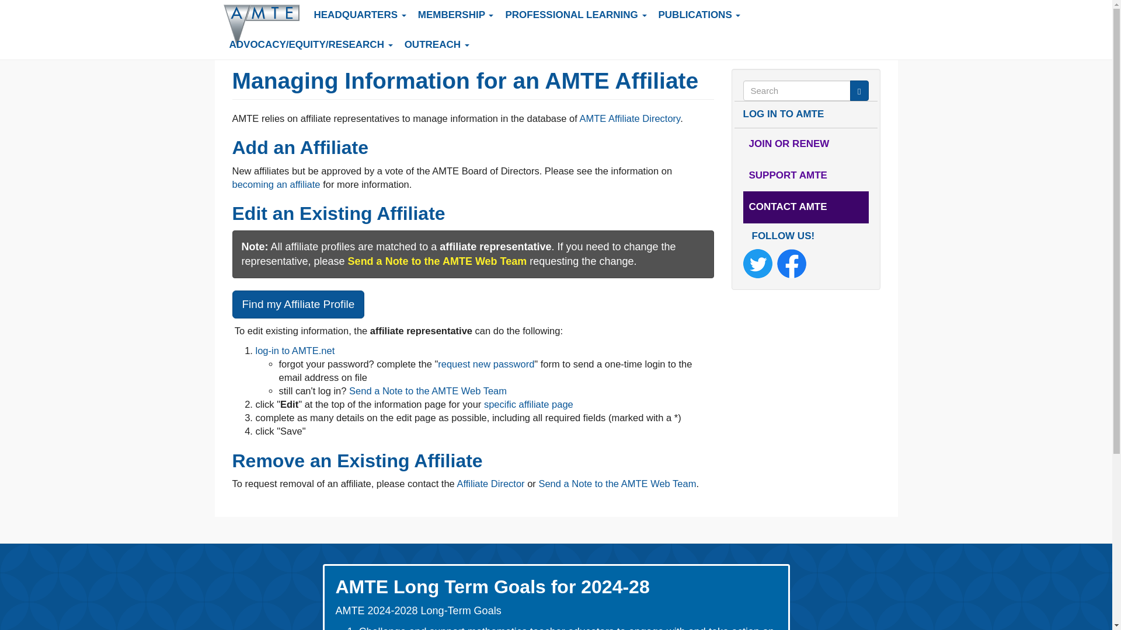 Image resolution: width=1121 pixels, height=630 pixels. What do you see at coordinates (360, 15) in the screenshot?
I see `HEADQUARTERS` at bounding box center [360, 15].